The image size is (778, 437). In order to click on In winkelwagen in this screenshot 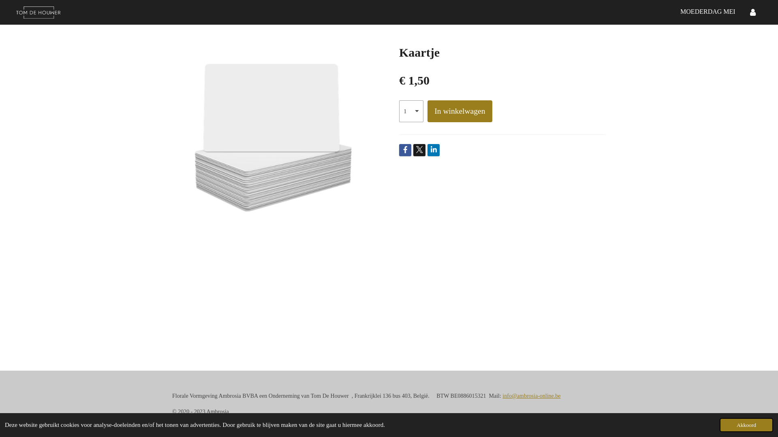, I will do `click(460, 112)`.